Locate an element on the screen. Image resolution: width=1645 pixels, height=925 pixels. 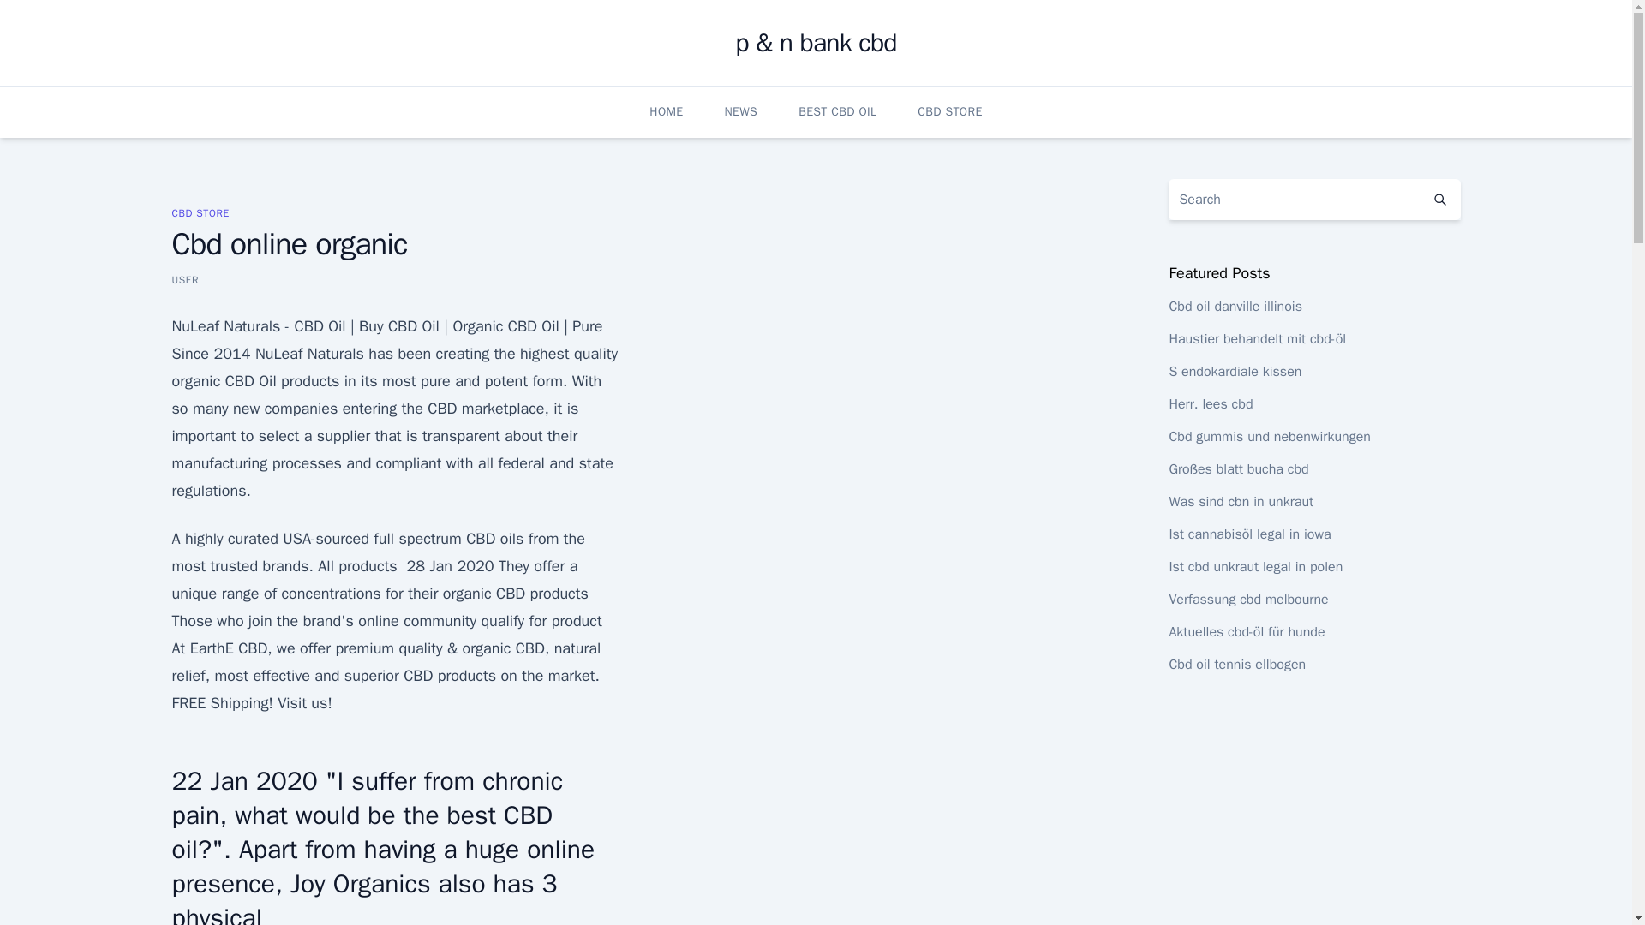
Cbd gummis und nebenwirkungen is located at coordinates (1269, 437).